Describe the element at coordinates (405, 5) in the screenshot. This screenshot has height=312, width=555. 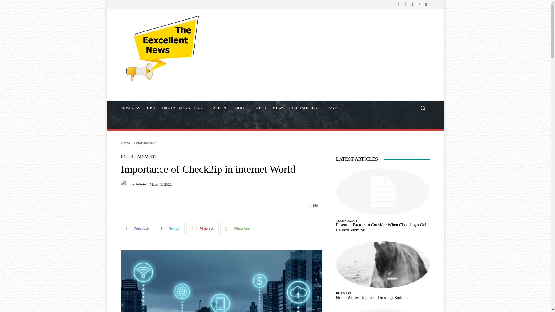
I see `Instagram` at that location.